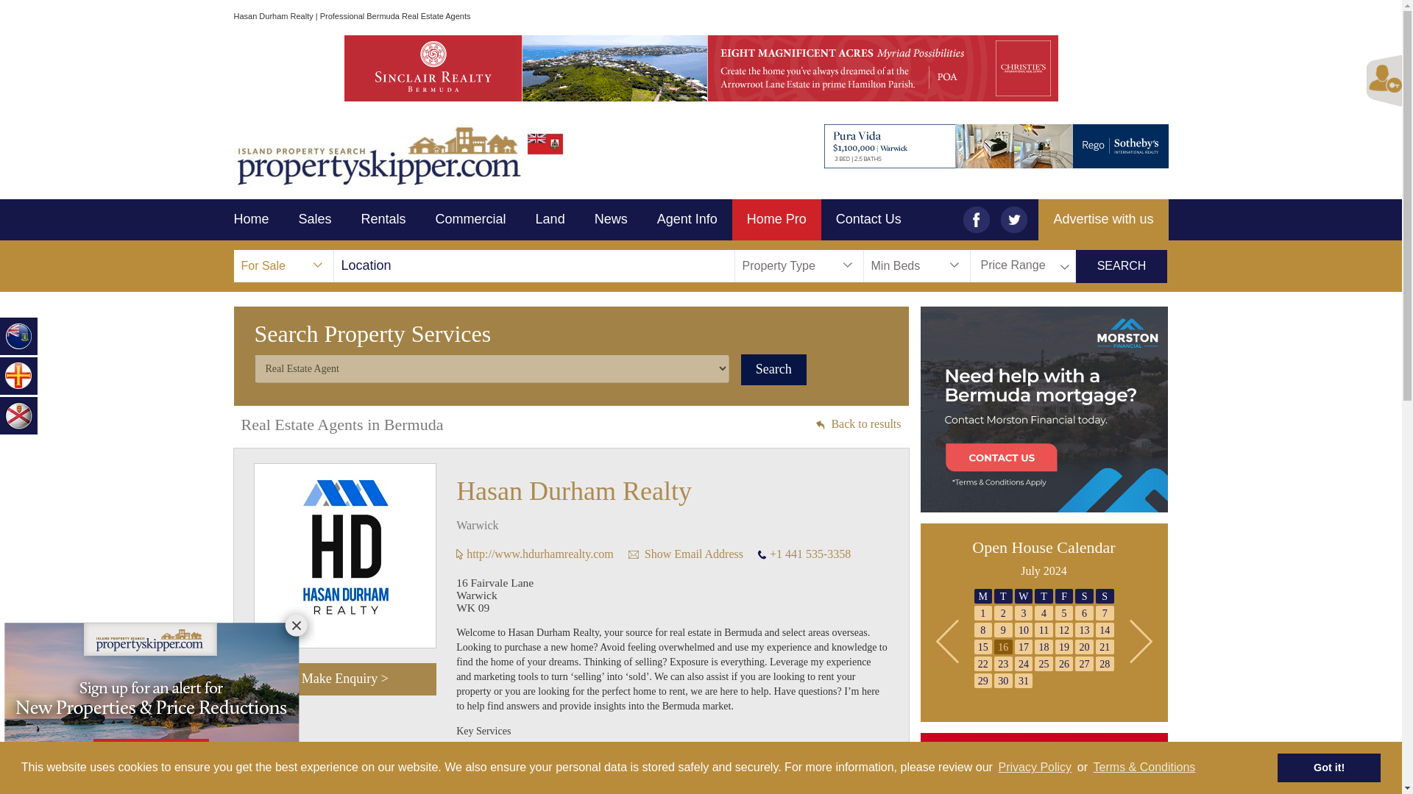  Describe the element at coordinates (19, 335) in the screenshot. I see `British Virgin Islands Real Estate` at that location.